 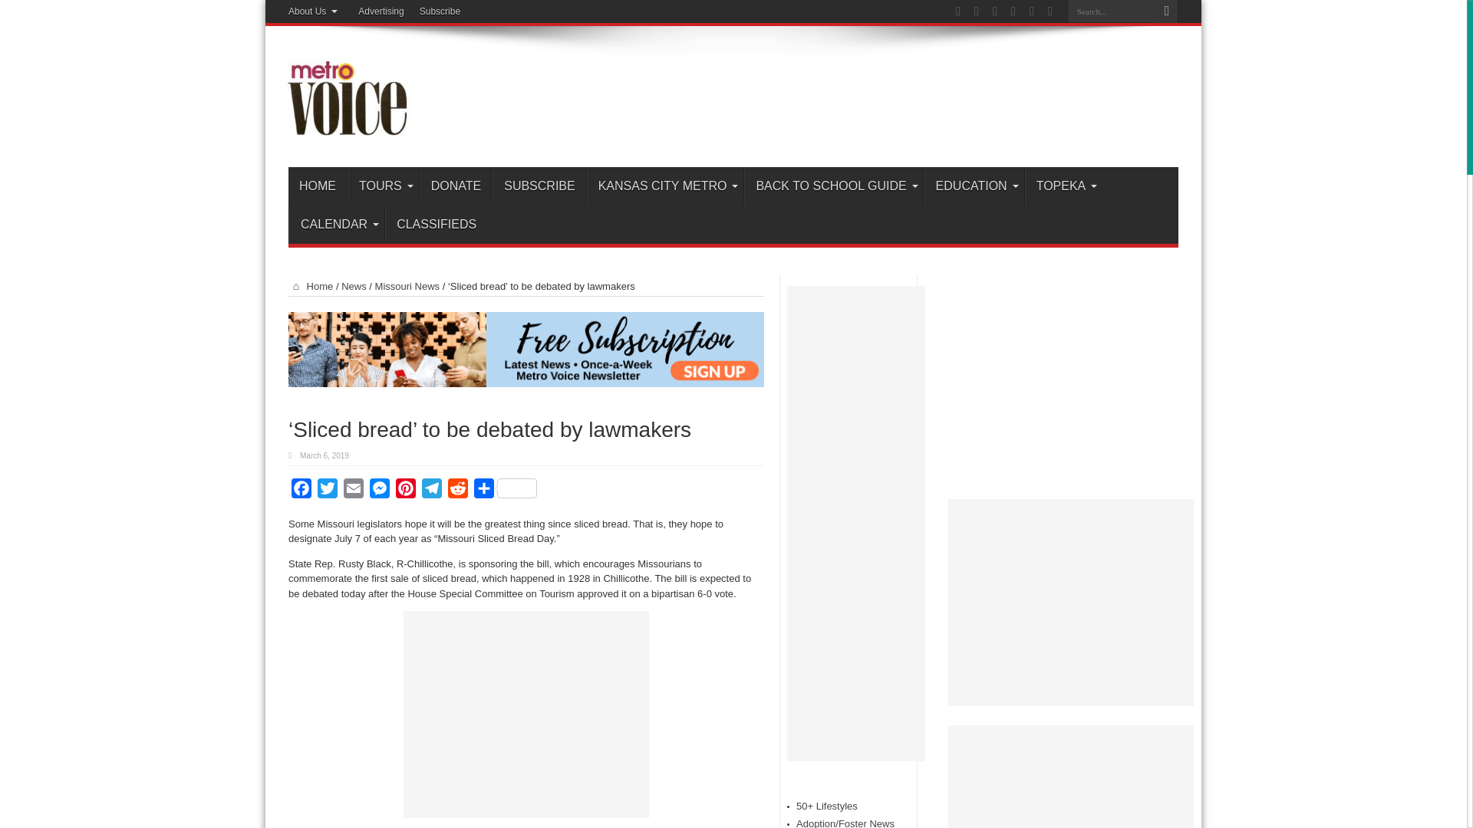 What do you see at coordinates (405, 491) in the screenshot?
I see `Pinterest` at bounding box center [405, 491].